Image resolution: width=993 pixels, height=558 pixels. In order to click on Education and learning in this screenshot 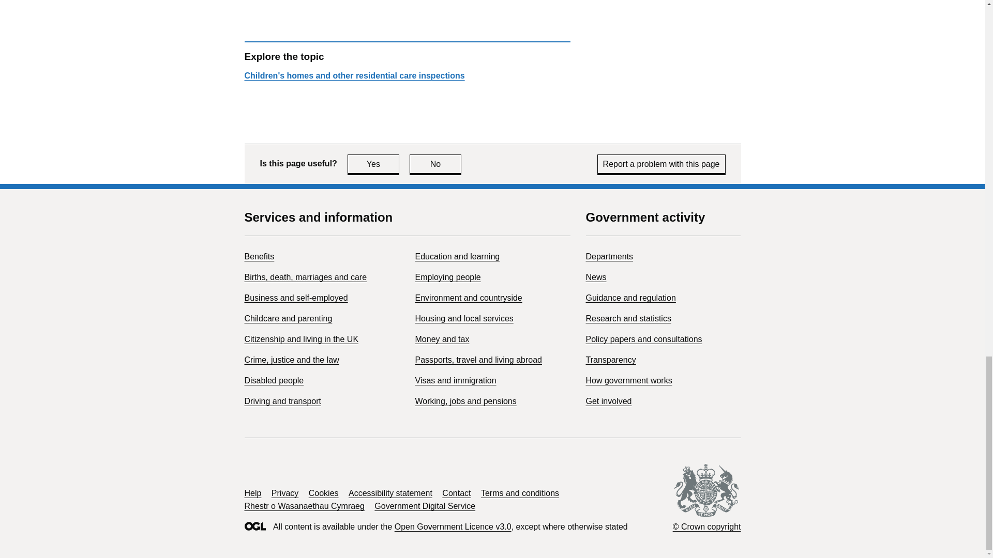, I will do `click(291, 360)`.